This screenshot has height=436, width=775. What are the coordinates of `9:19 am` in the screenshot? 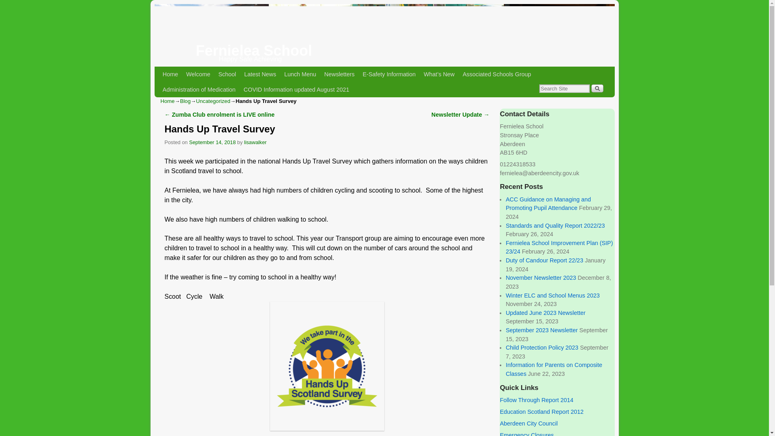 It's located at (212, 142).